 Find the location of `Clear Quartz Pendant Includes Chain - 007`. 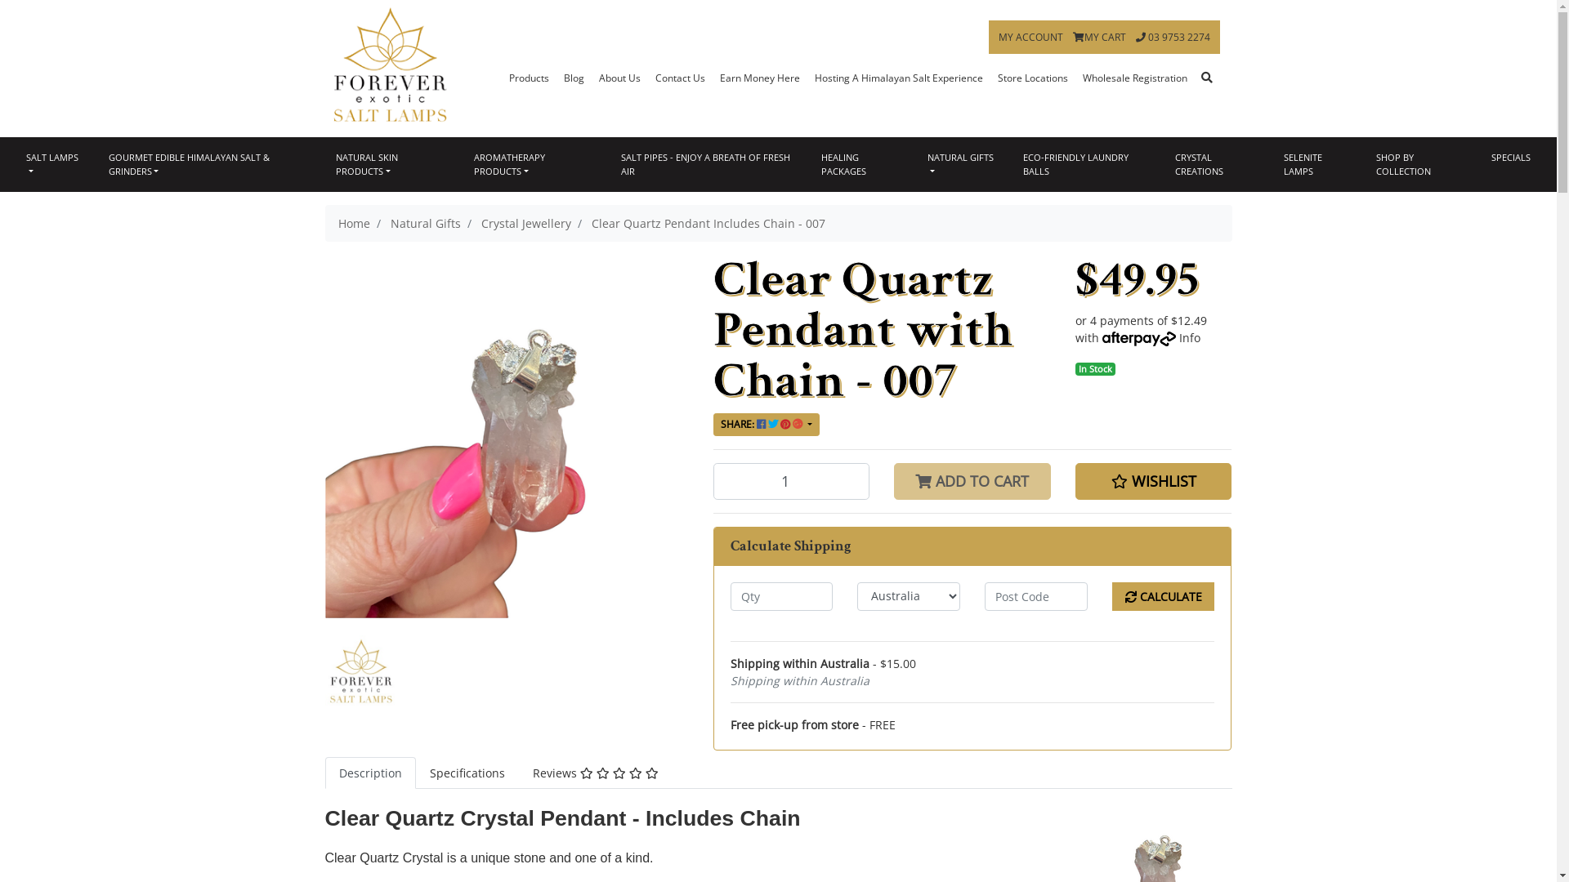

Clear Quartz Pendant Includes Chain - 007 is located at coordinates (708, 224).